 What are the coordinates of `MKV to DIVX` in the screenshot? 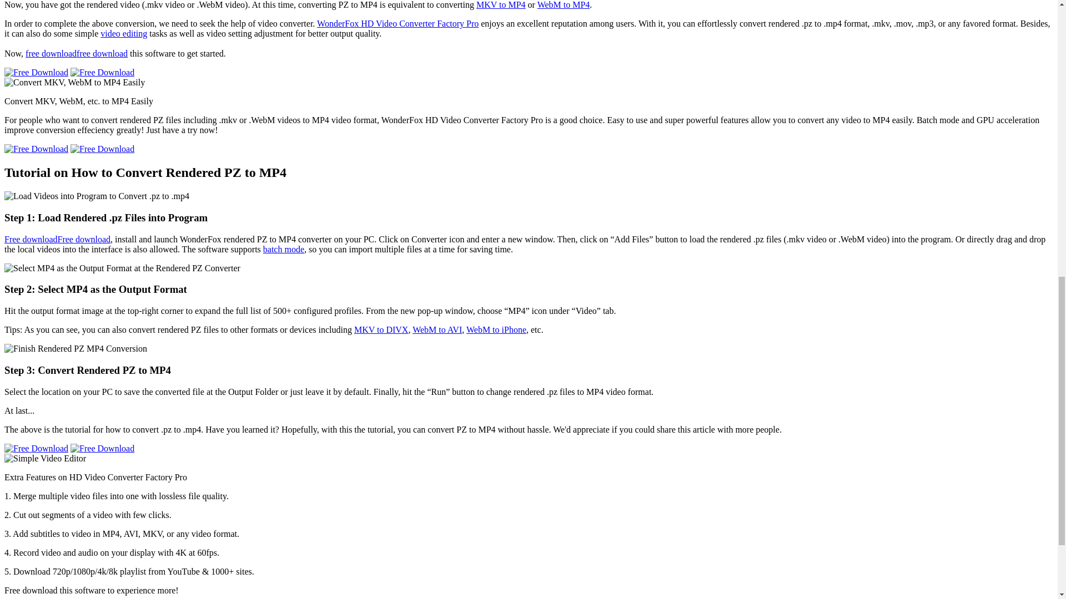 It's located at (381, 329).